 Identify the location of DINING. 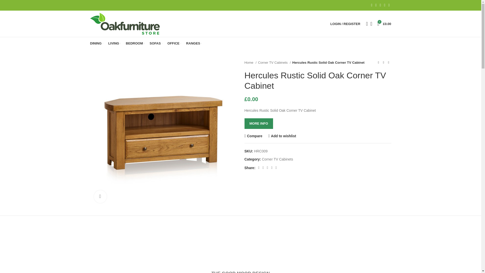
(96, 43).